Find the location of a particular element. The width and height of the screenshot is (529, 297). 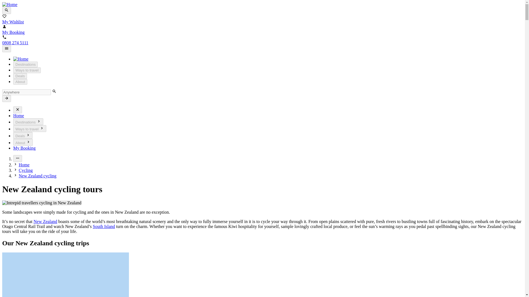

Ways to travel is located at coordinates (30, 128).